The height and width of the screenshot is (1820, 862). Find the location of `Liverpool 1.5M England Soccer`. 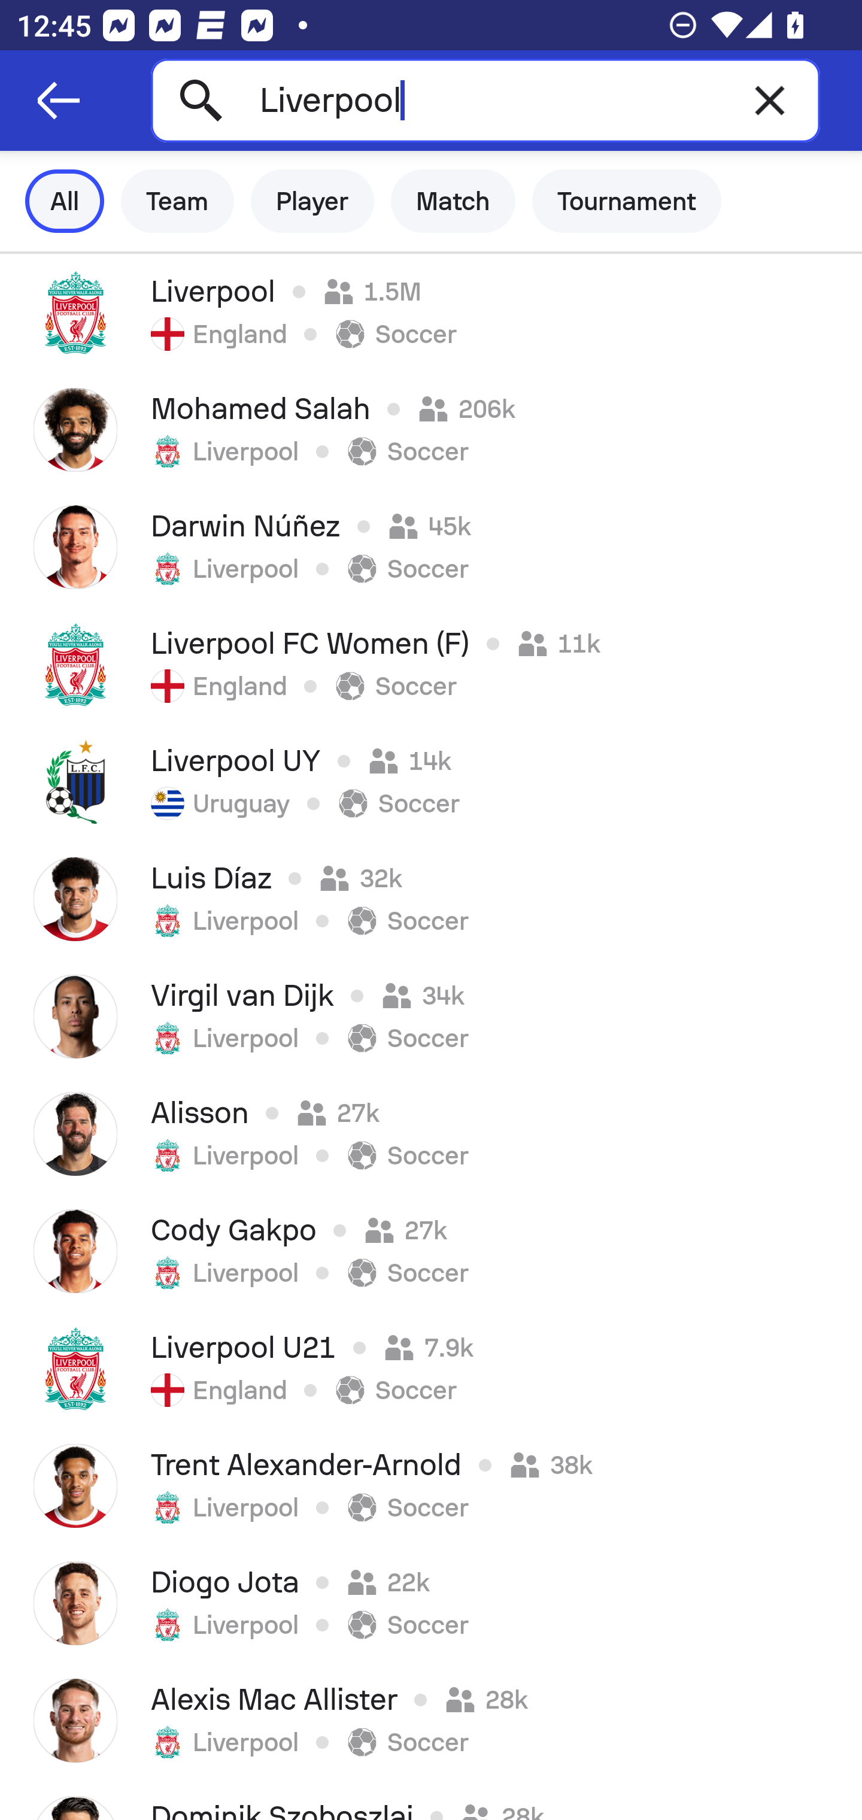

Liverpool 1.5M England Soccer is located at coordinates (431, 312).